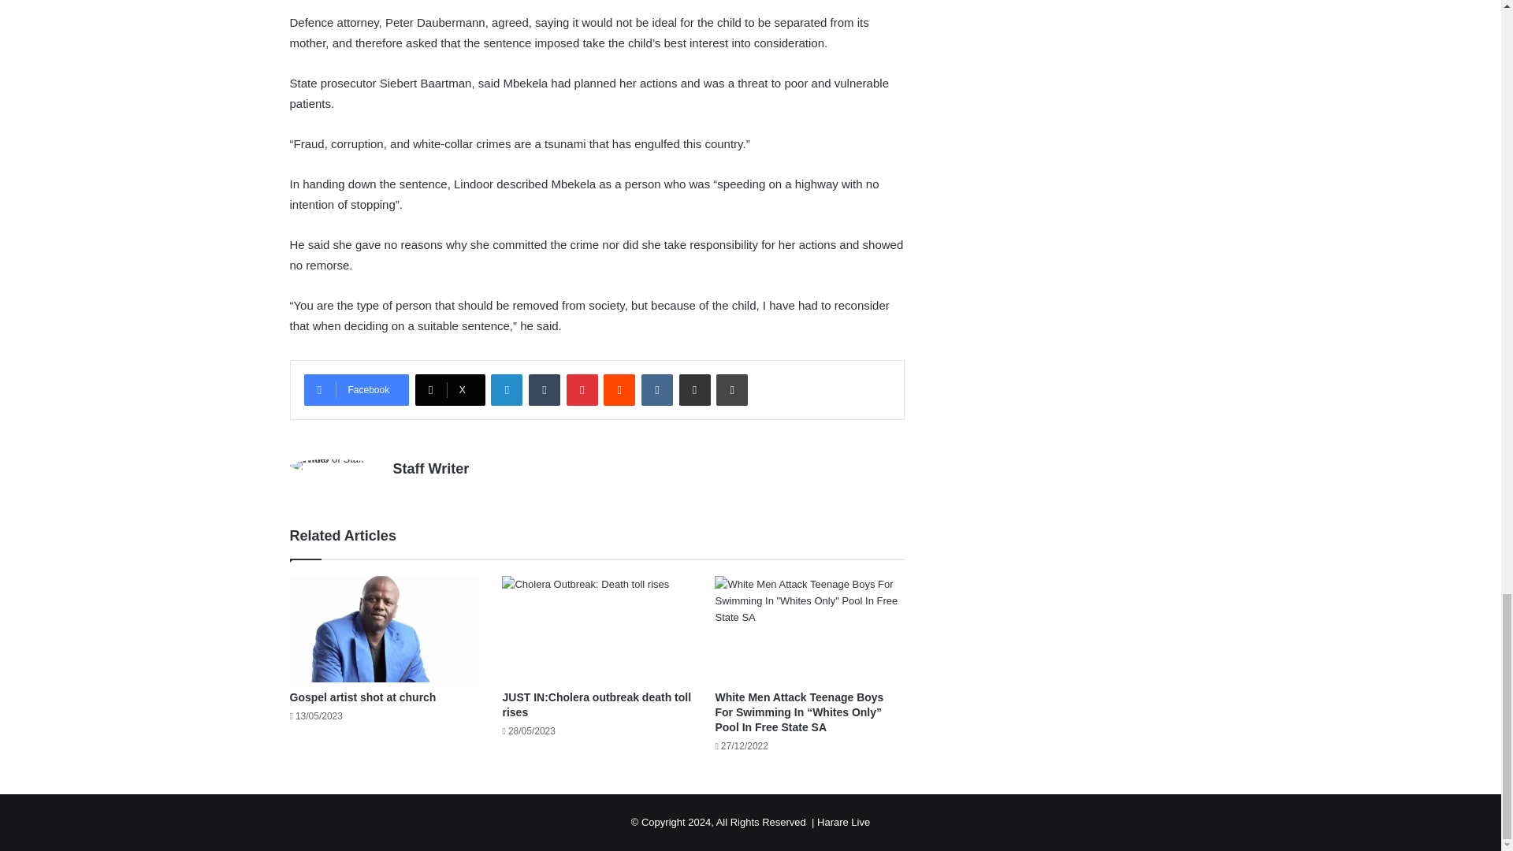 The width and height of the screenshot is (1513, 851). What do you see at coordinates (731, 390) in the screenshot?
I see `Print` at bounding box center [731, 390].